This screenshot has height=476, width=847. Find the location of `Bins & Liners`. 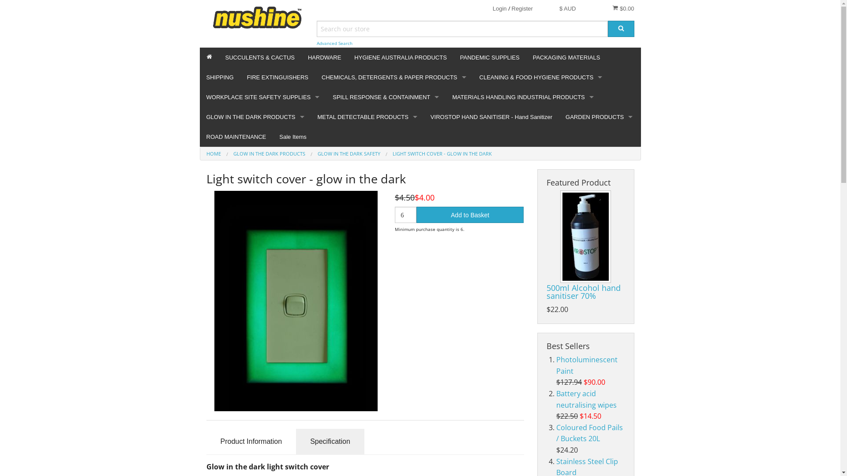

Bins & Liners is located at coordinates (541, 148).